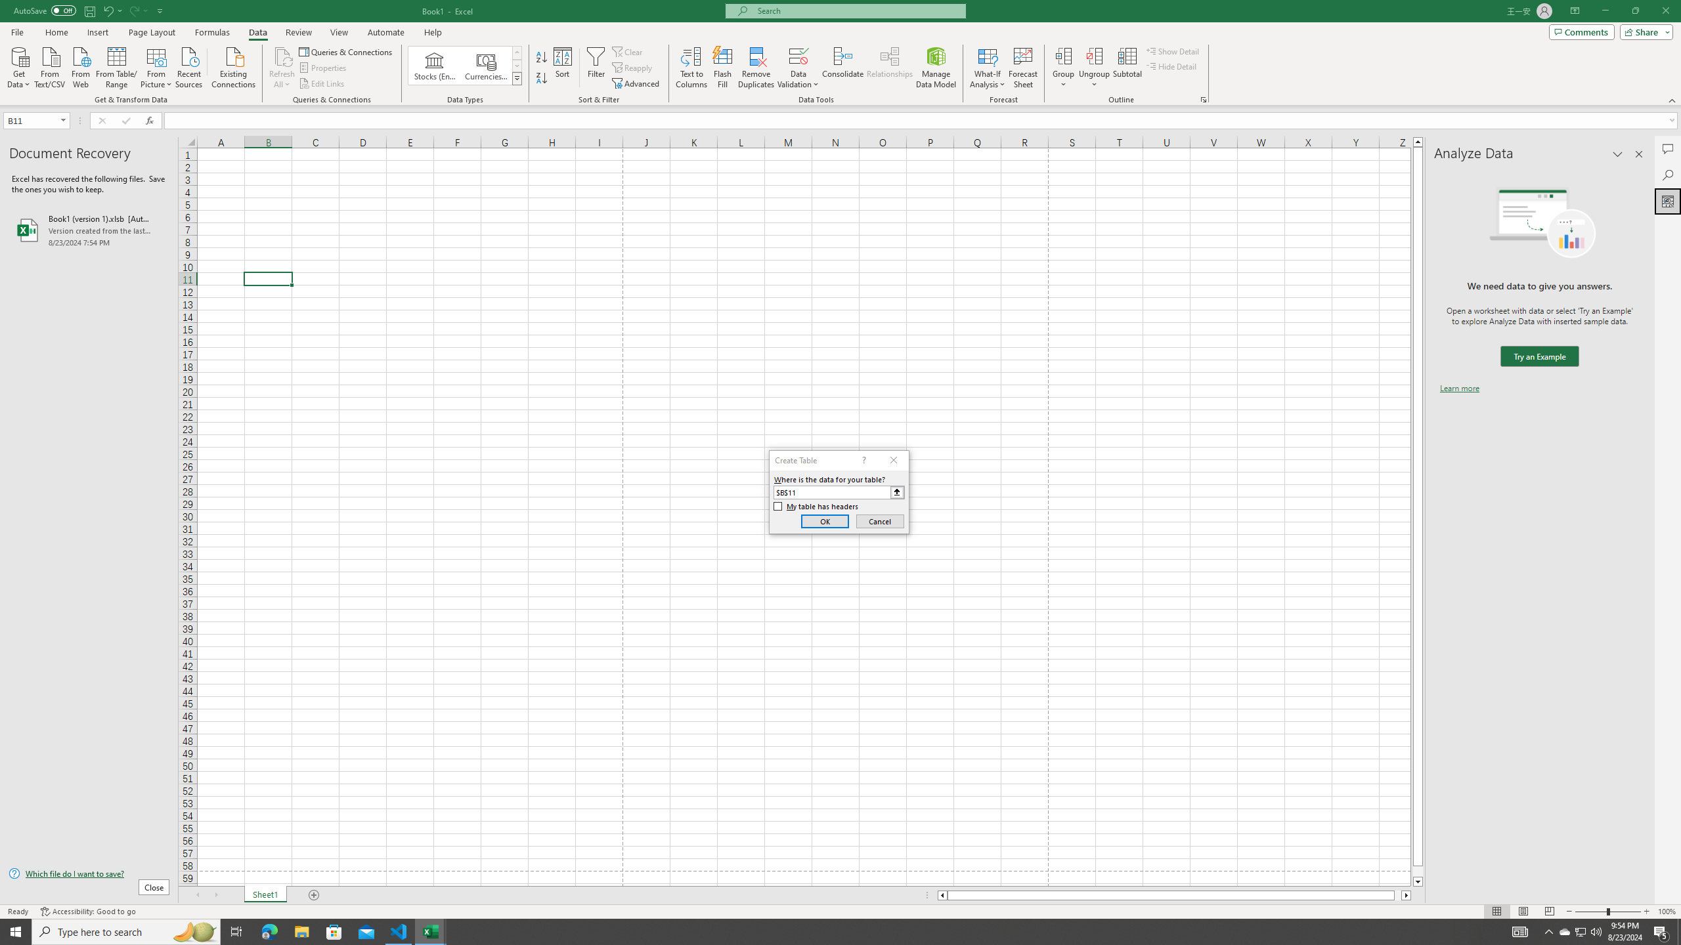  What do you see at coordinates (89, 230) in the screenshot?
I see `Book1 (version 1).xlsb  [AutoRecovered]` at bounding box center [89, 230].